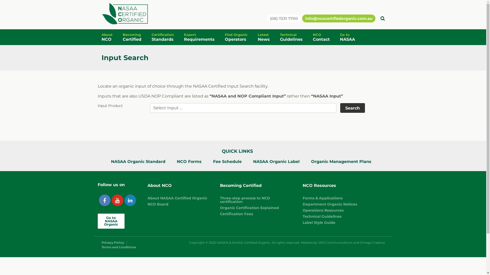  What do you see at coordinates (322, 216) in the screenshot?
I see `Technical Guidelines` at bounding box center [322, 216].